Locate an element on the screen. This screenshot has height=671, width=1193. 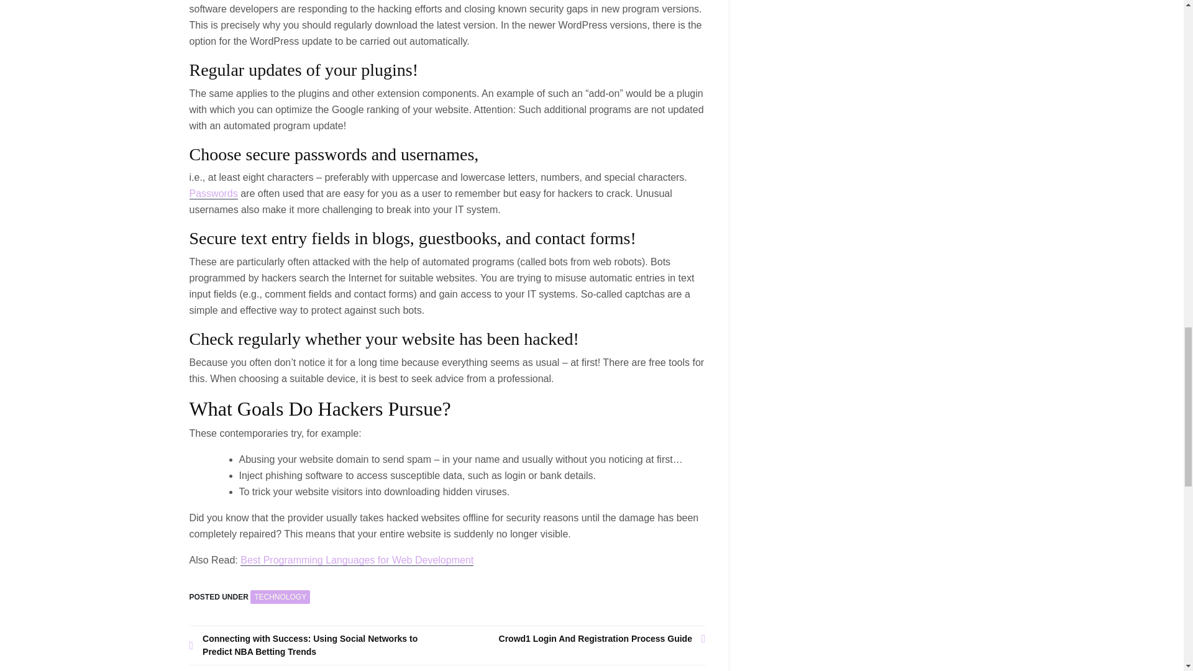
Crowd1 Login And Registration Process Guide is located at coordinates (577, 639).